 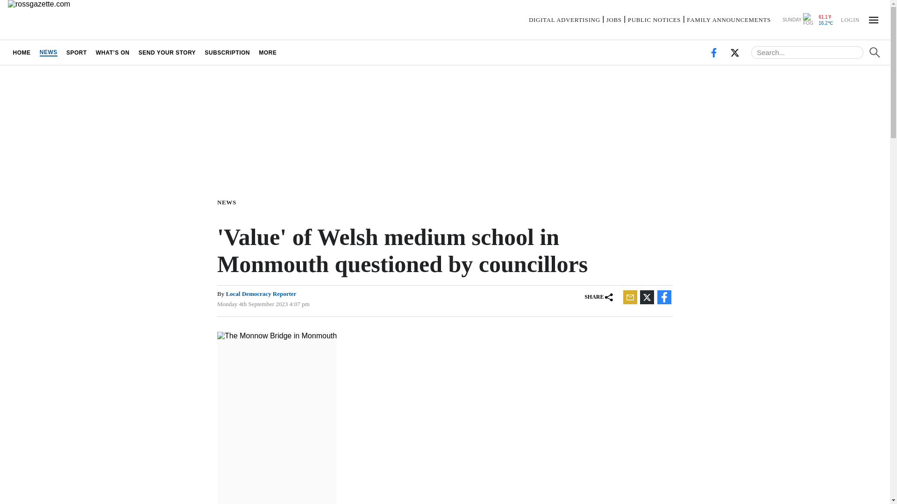 What do you see at coordinates (850, 19) in the screenshot?
I see `LOGIN` at bounding box center [850, 19].